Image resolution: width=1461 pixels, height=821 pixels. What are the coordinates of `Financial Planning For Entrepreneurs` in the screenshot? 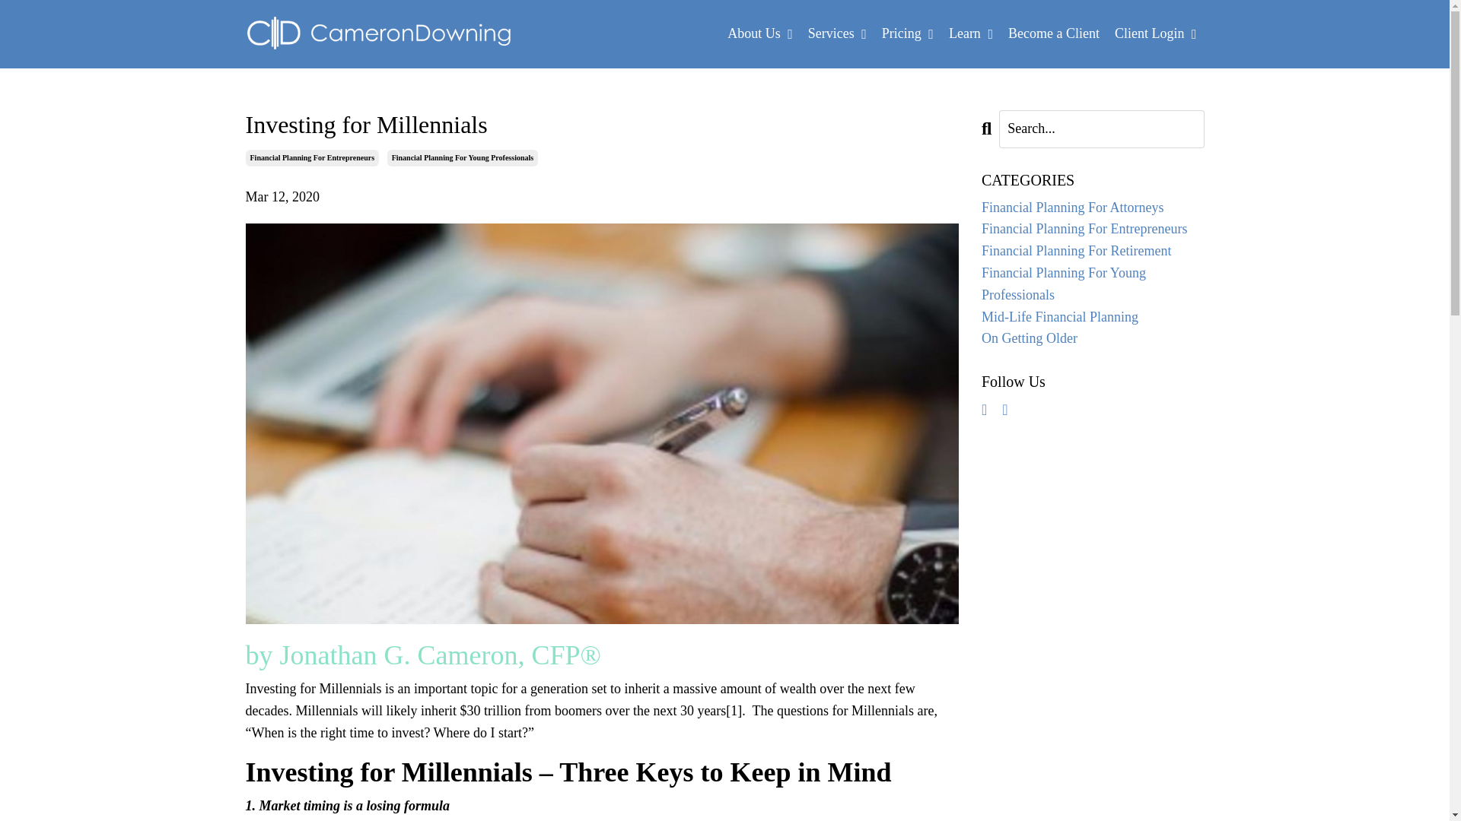 It's located at (1093, 230).